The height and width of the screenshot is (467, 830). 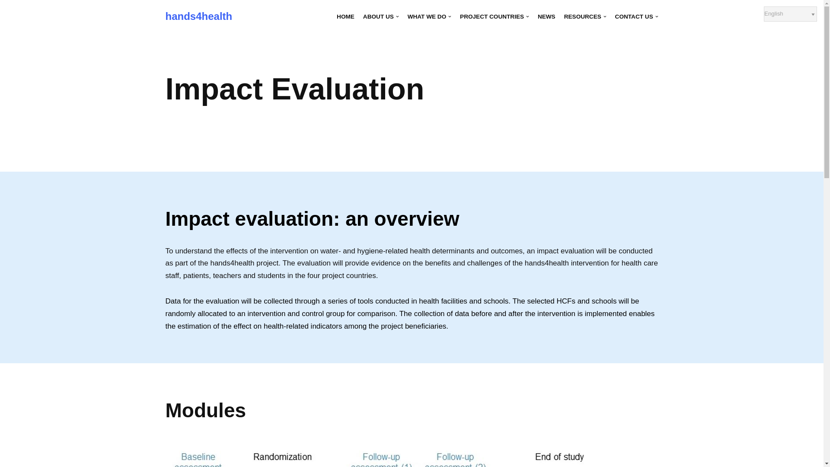 What do you see at coordinates (636, 16) in the screenshot?
I see `CONTACT US` at bounding box center [636, 16].